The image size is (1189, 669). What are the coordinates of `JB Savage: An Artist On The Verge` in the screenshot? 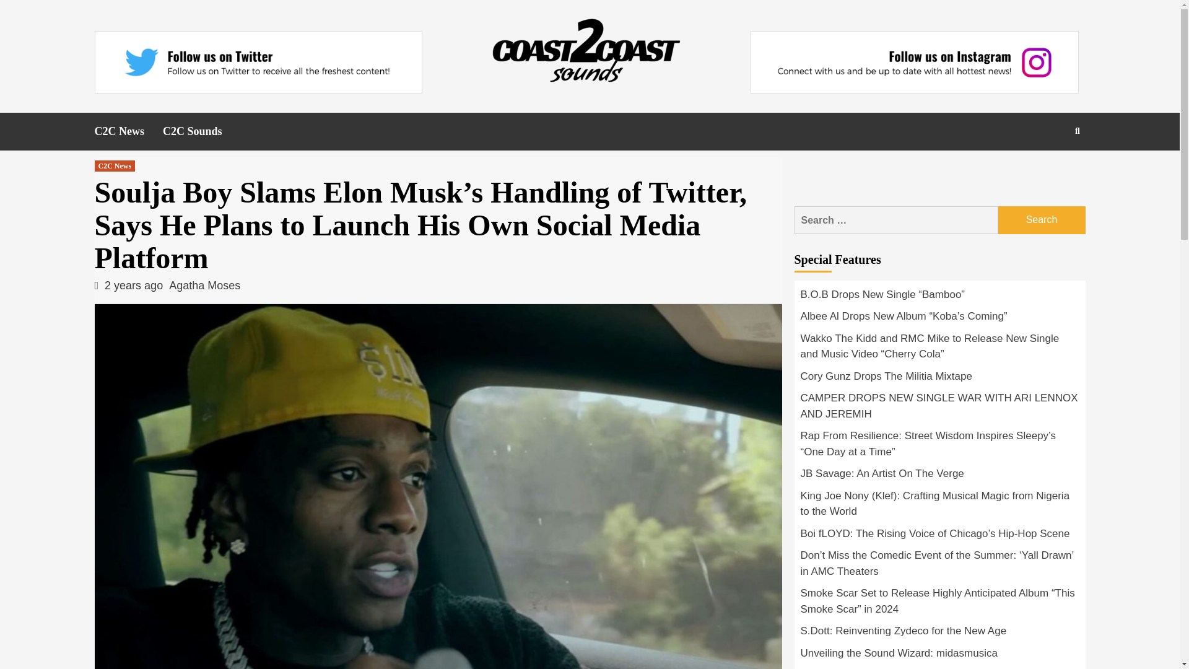 It's located at (939, 477).